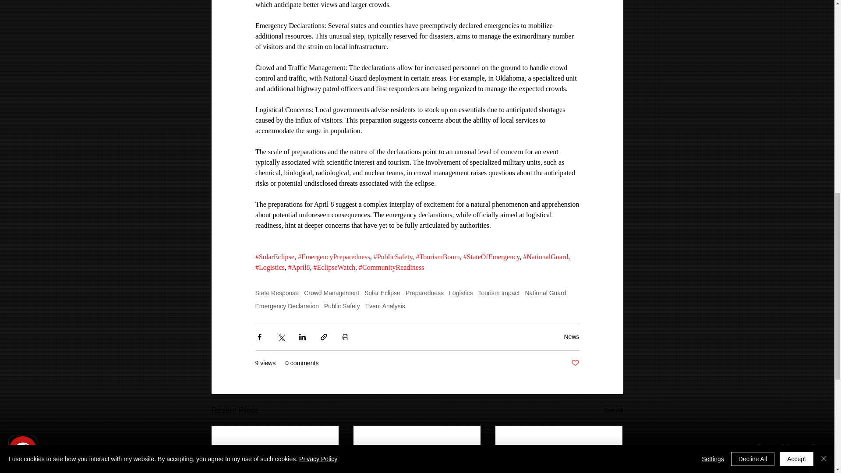 This screenshot has height=473, width=841. What do you see at coordinates (286, 306) in the screenshot?
I see `Emergency Declaration` at bounding box center [286, 306].